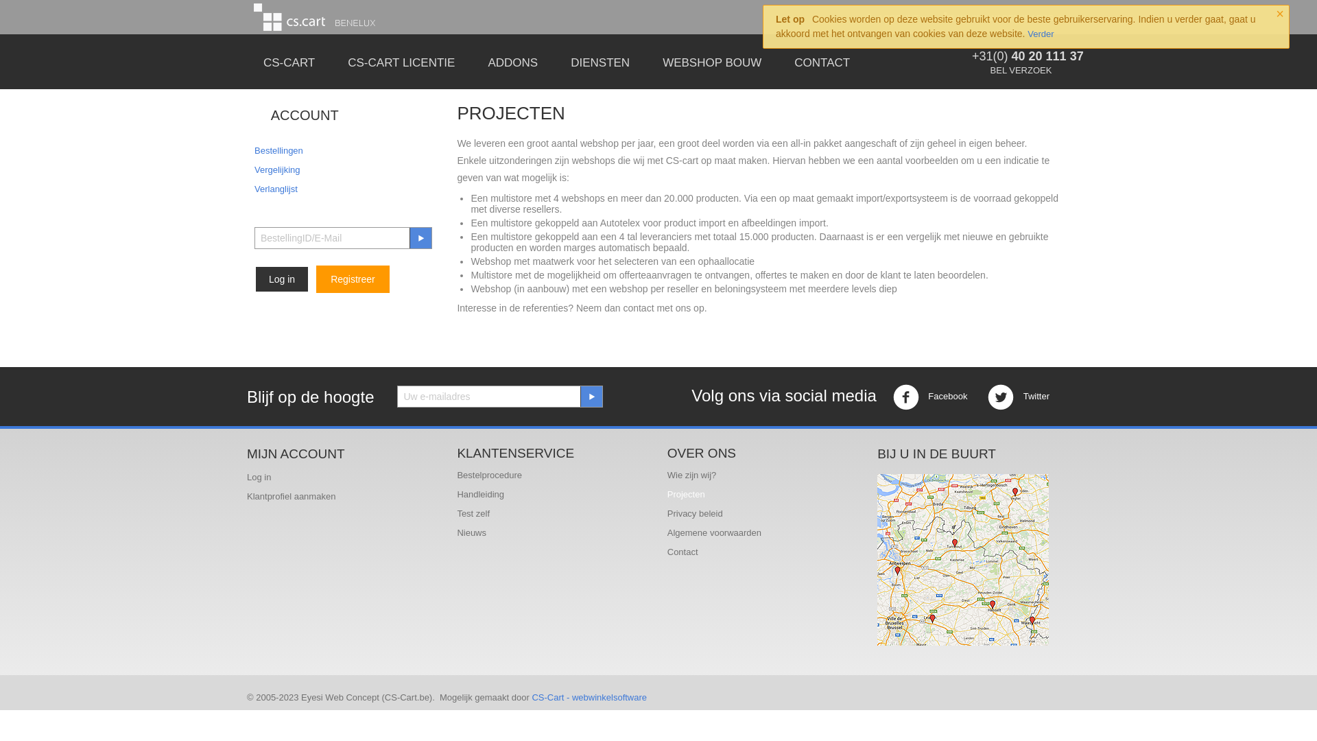  I want to click on WEBSHOP BOUW, so click(712, 62).